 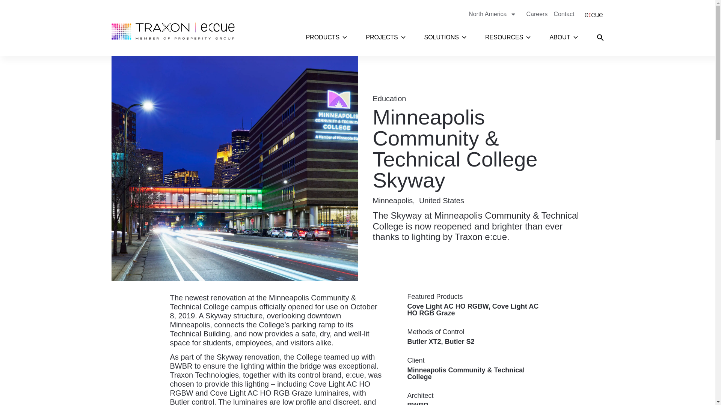 What do you see at coordinates (537, 14) in the screenshot?
I see `Careers` at bounding box center [537, 14].